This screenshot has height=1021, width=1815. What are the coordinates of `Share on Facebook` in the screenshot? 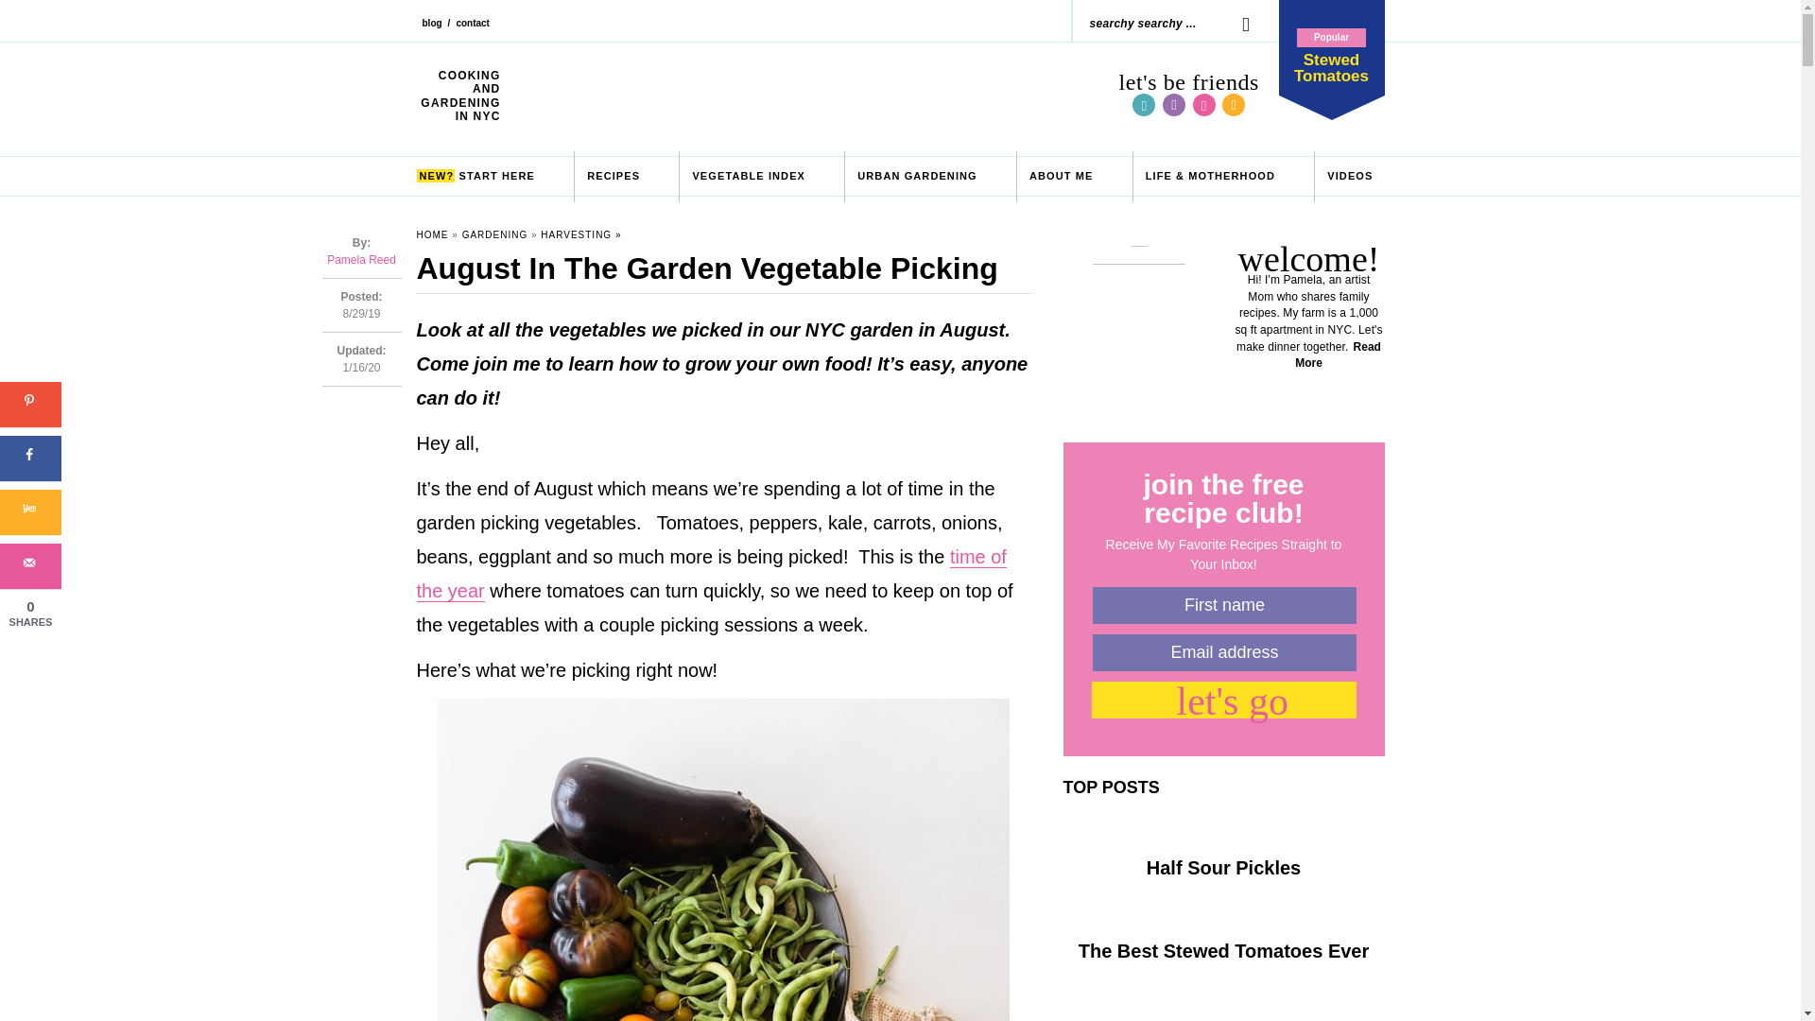 It's located at (30, 565).